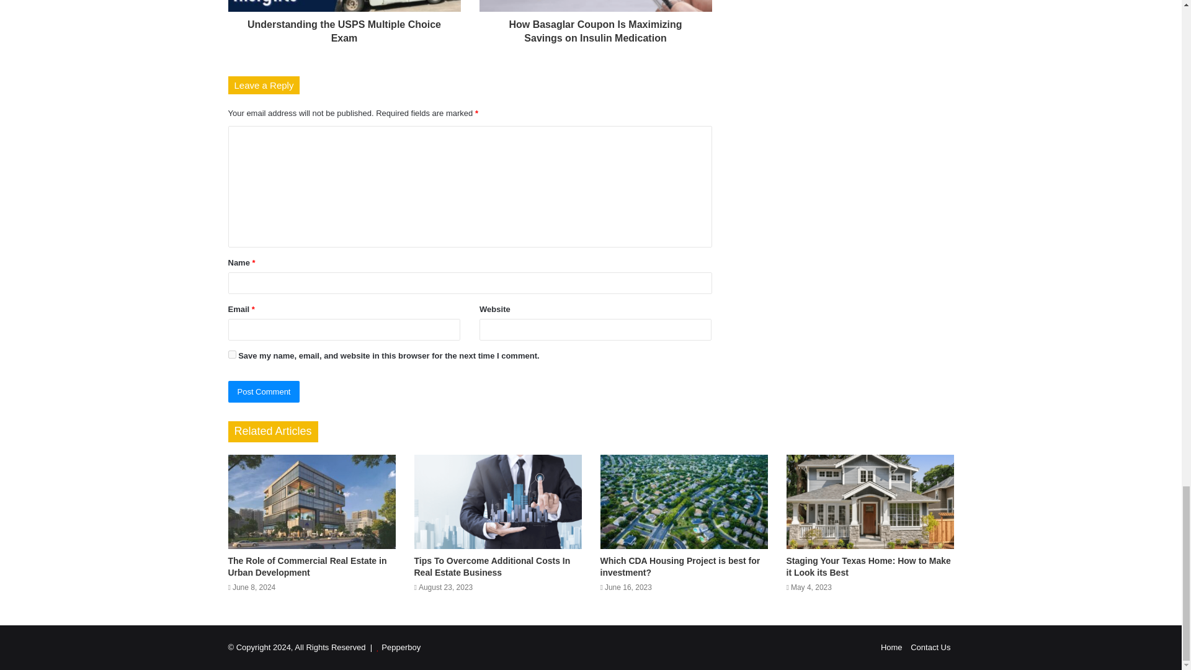 The height and width of the screenshot is (670, 1191). I want to click on yes, so click(232, 354).